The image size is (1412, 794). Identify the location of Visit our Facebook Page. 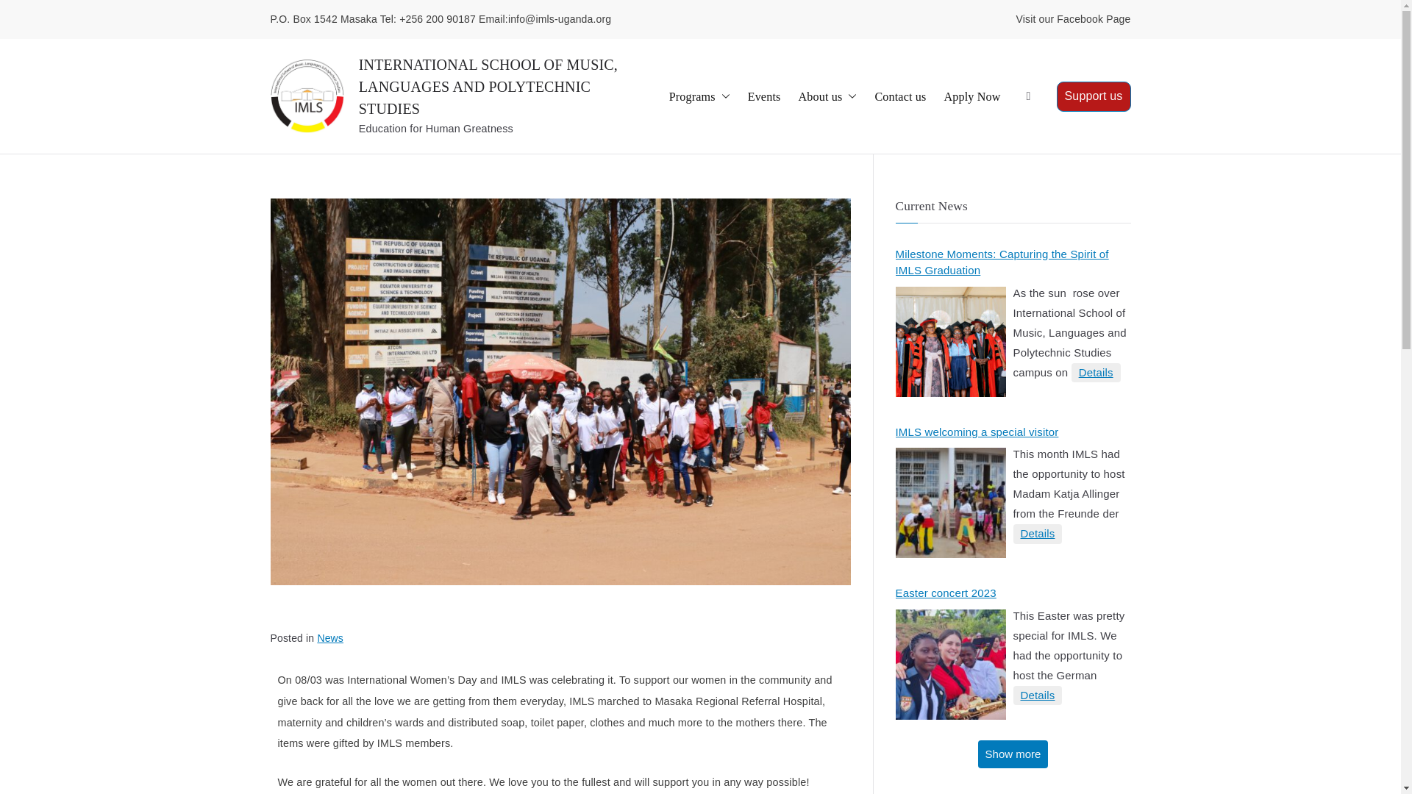
(1074, 19).